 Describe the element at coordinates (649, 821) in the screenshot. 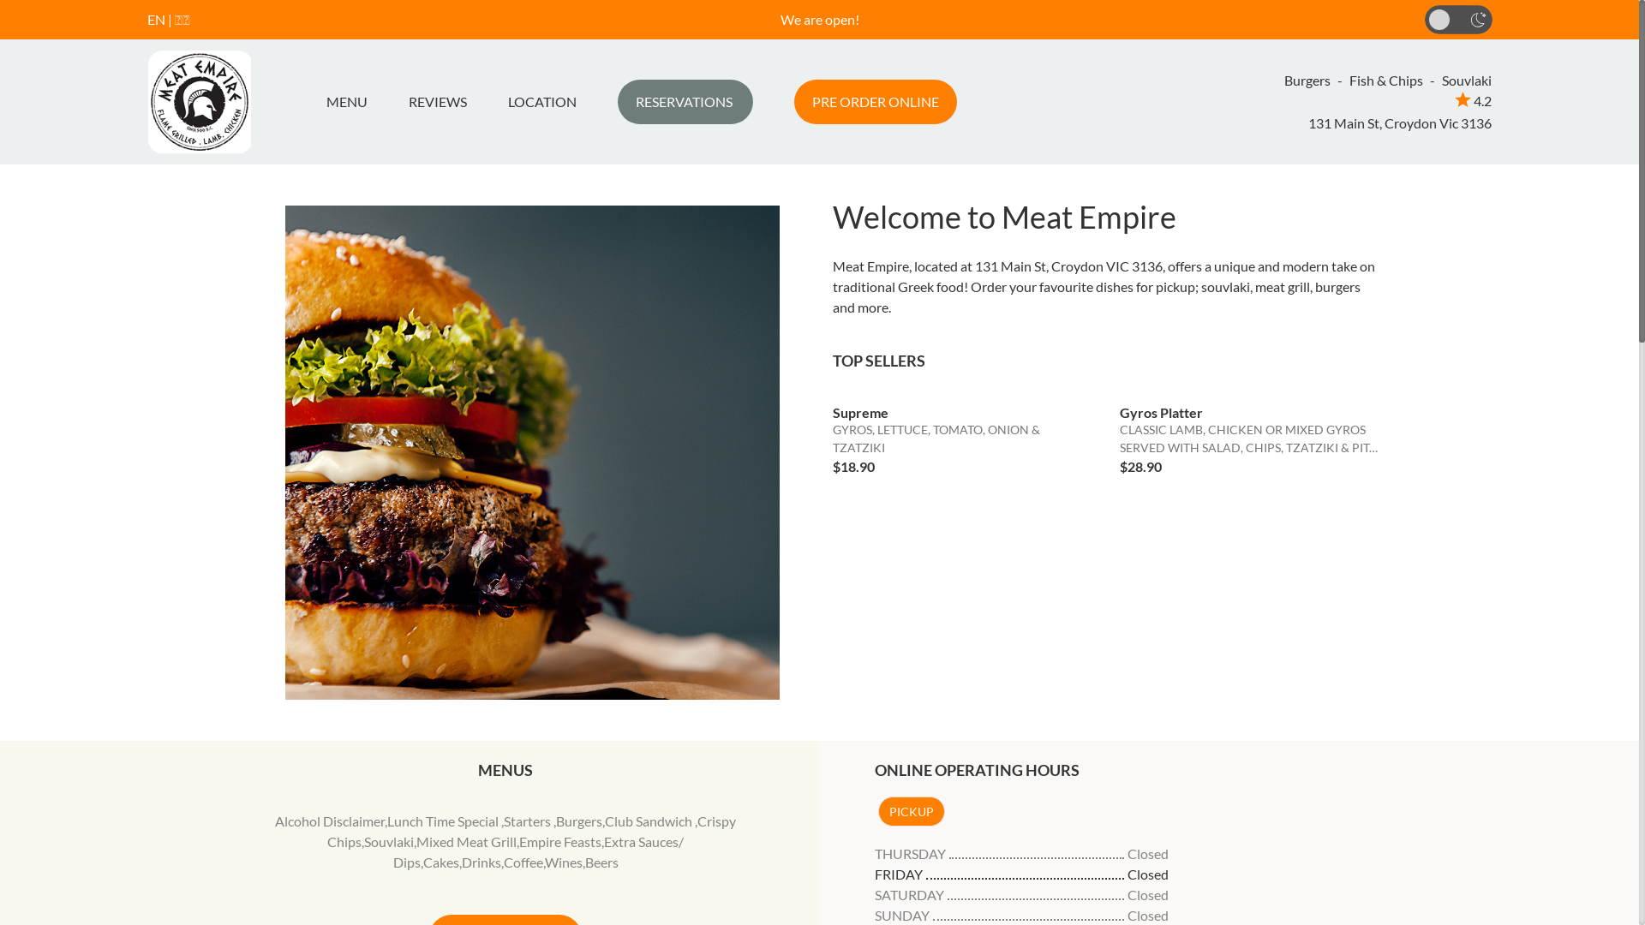

I see `Club Sandwich` at that location.